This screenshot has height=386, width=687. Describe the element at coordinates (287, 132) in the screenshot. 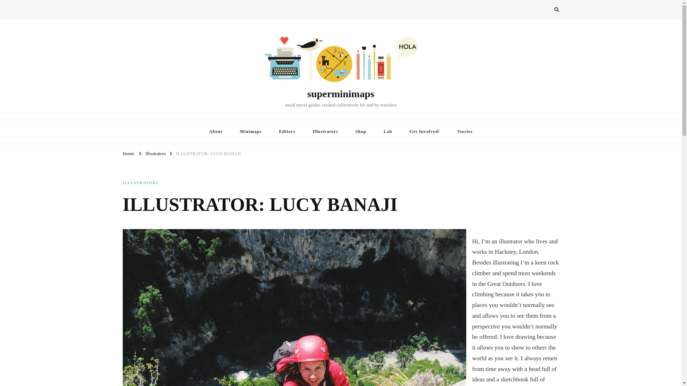

I see `Editors` at that location.